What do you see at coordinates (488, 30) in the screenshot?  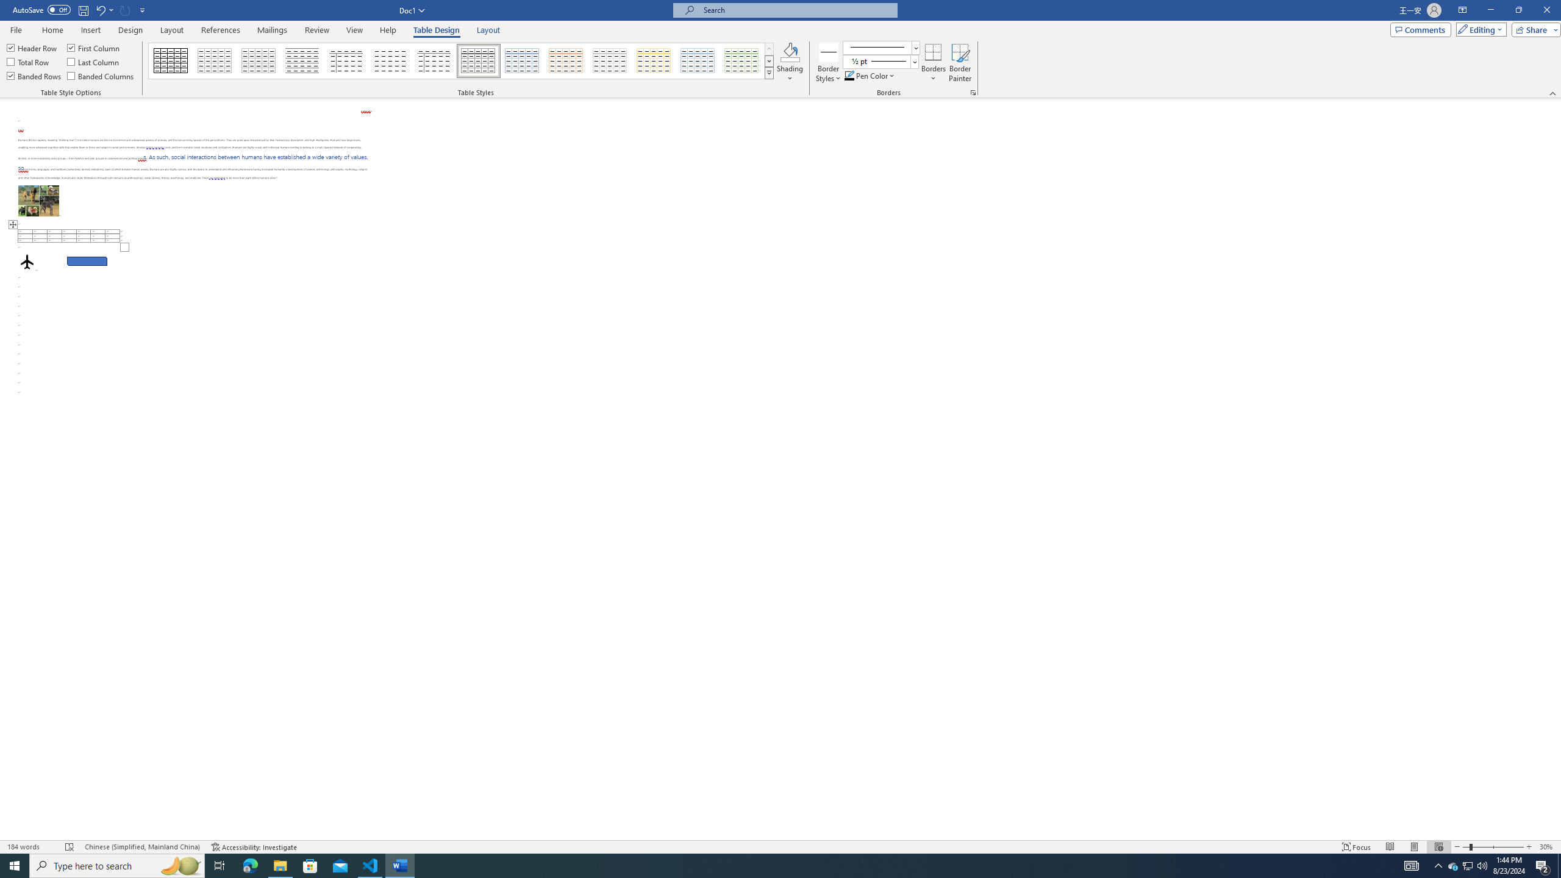 I see `Layout` at bounding box center [488, 30].